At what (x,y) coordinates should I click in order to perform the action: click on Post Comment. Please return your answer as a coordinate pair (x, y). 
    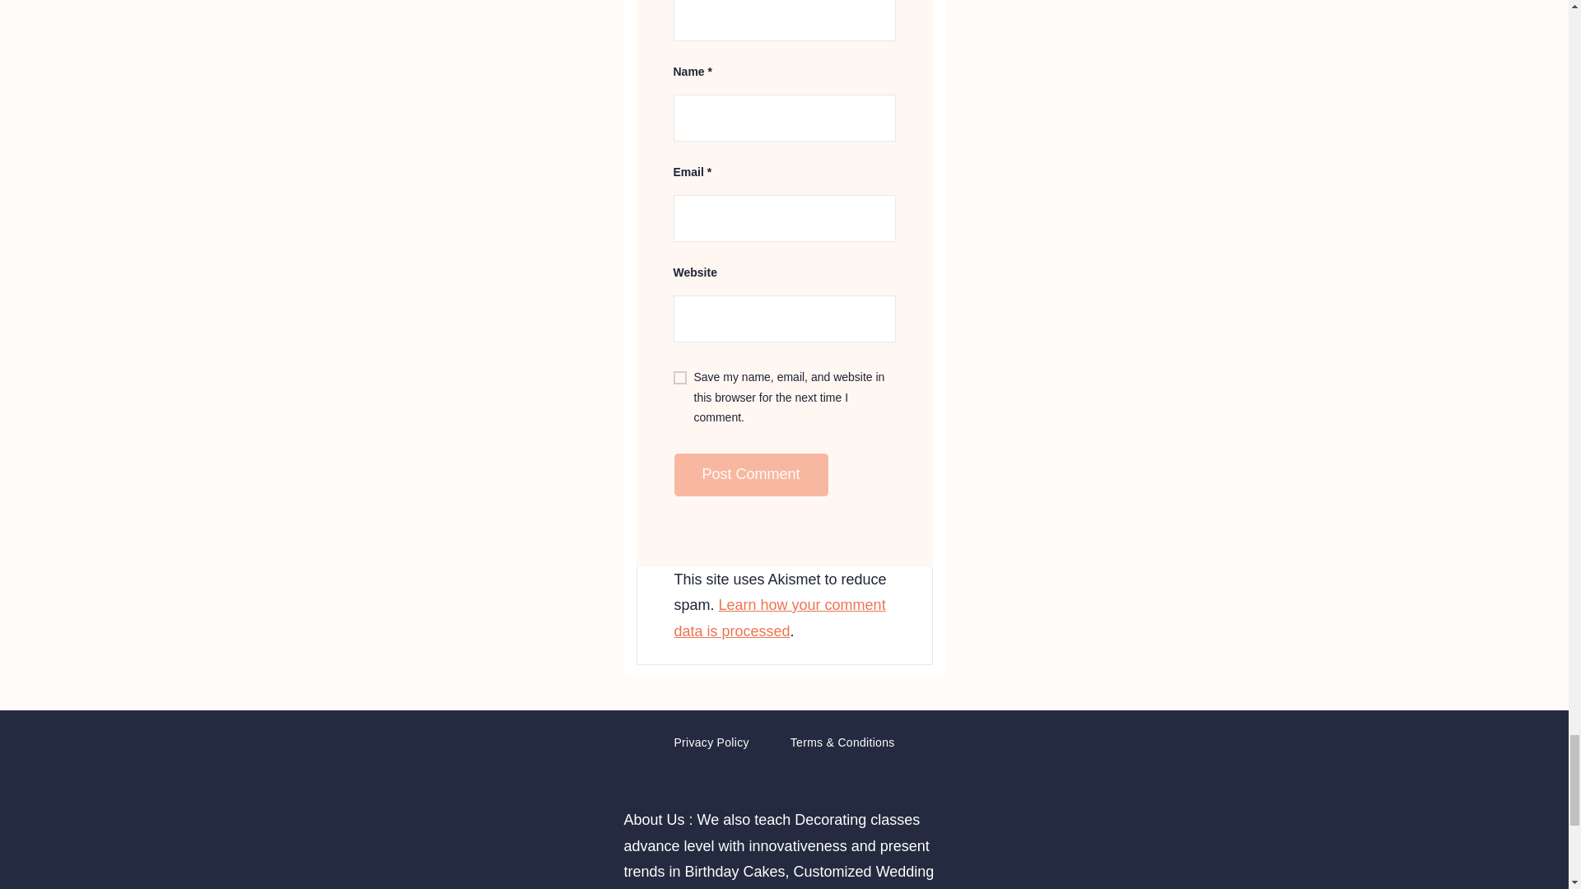
    Looking at the image, I should click on (751, 474).